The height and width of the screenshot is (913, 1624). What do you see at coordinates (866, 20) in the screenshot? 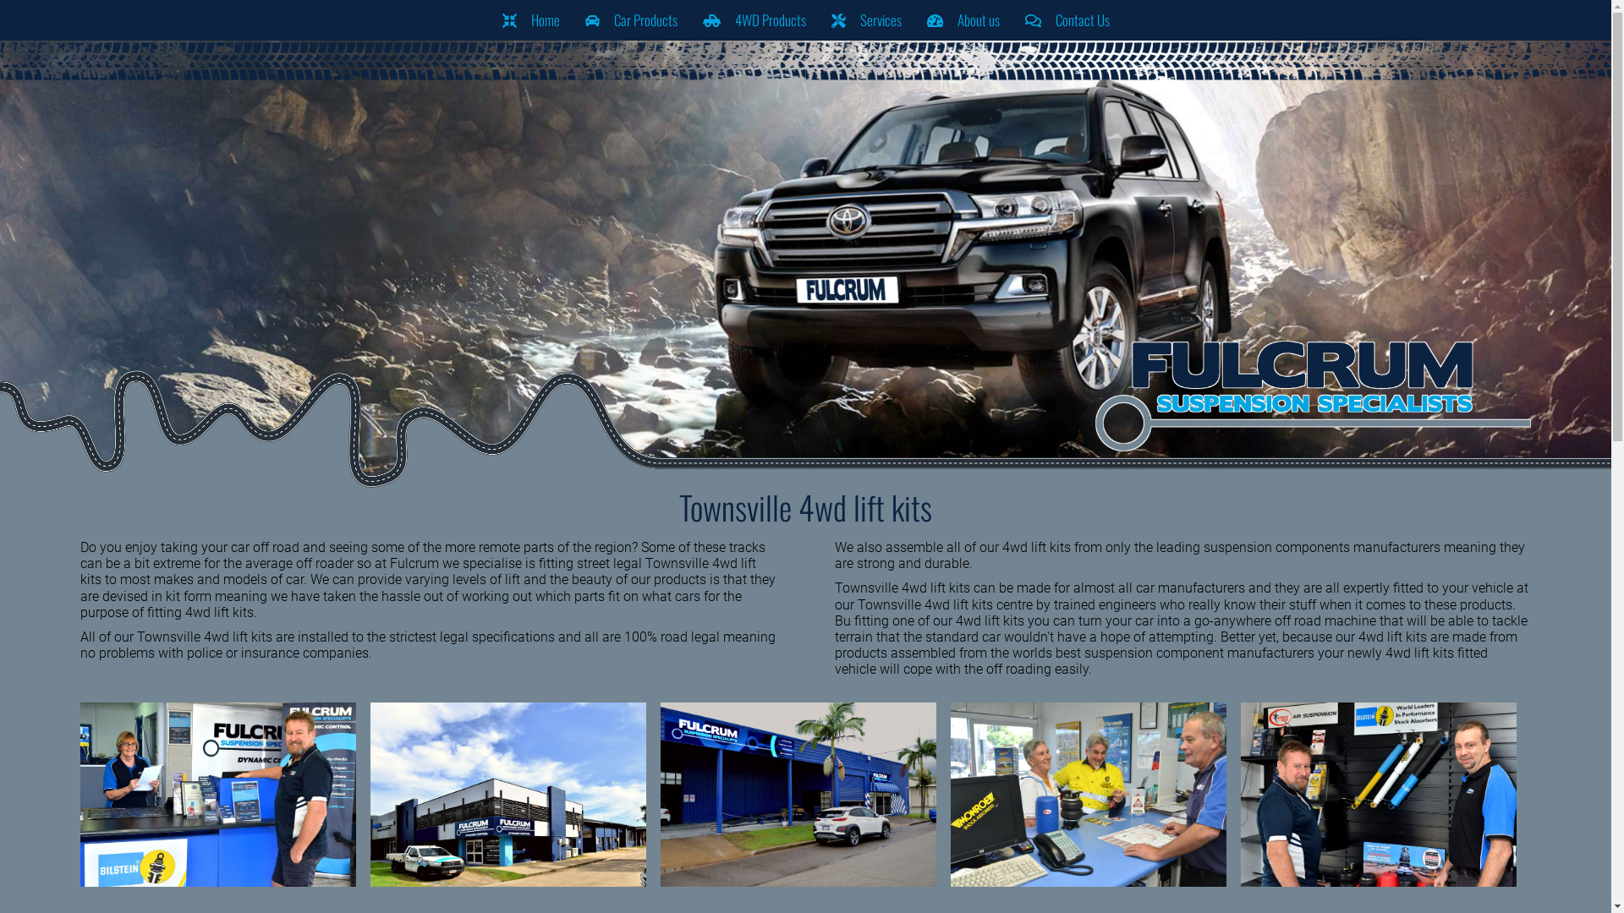
I see `Services` at bounding box center [866, 20].